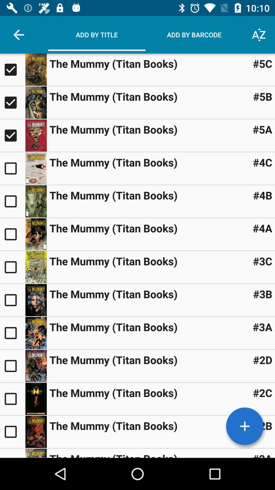 This screenshot has width=275, height=490. I want to click on select option, so click(36, 453).